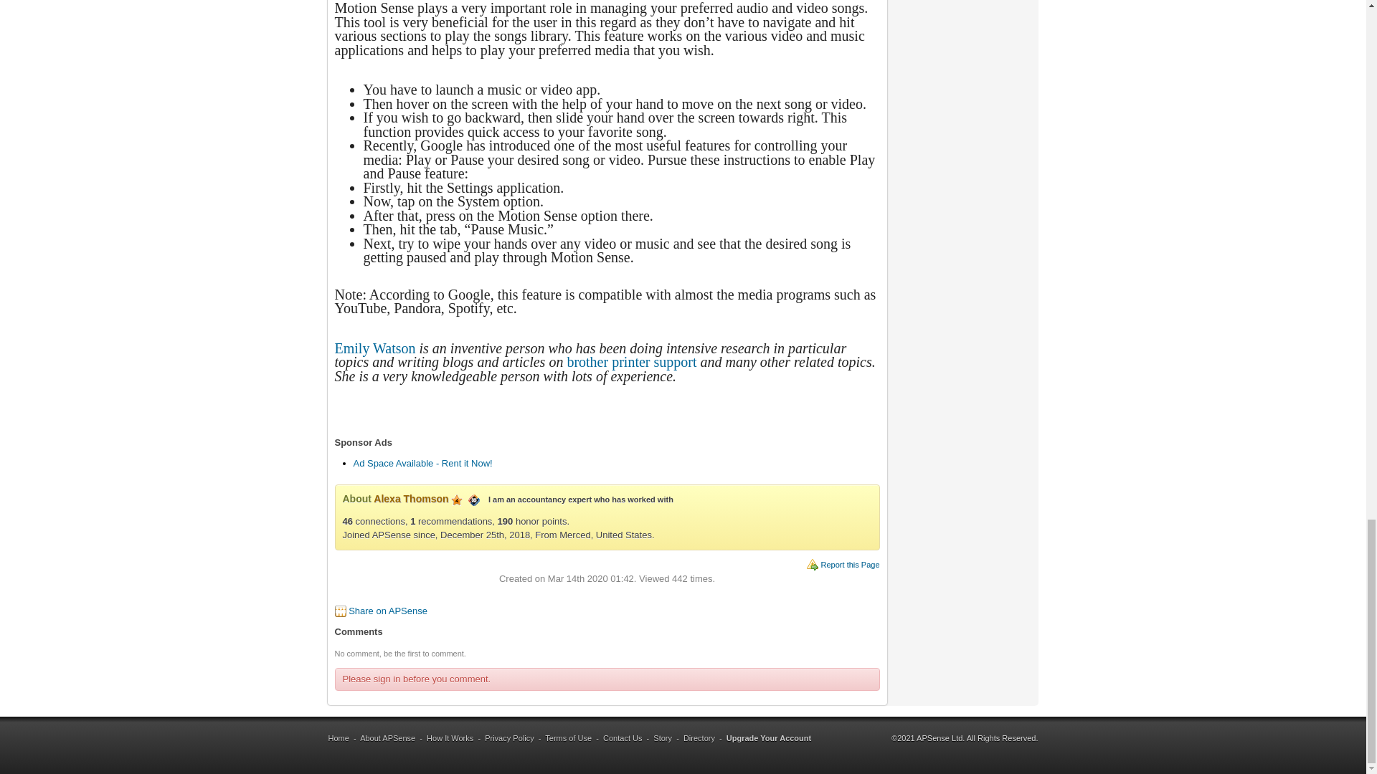  Describe the element at coordinates (387, 611) in the screenshot. I see `Share on APSense` at that location.